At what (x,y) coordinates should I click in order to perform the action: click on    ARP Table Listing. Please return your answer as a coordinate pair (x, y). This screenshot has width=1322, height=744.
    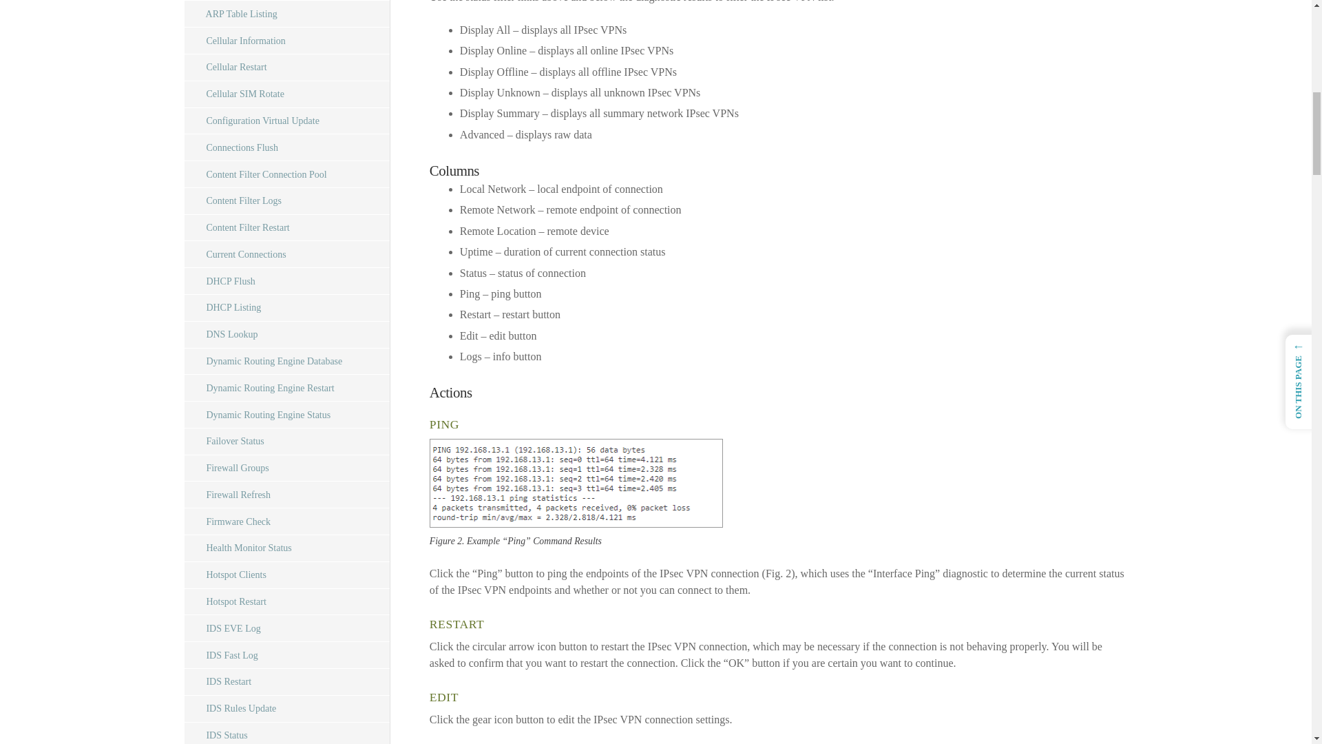
    Looking at the image, I should click on (287, 14).